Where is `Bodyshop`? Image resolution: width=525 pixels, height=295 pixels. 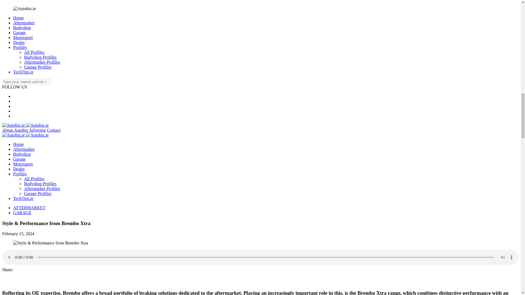
Bodyshop is located at coordinates (22, 28).